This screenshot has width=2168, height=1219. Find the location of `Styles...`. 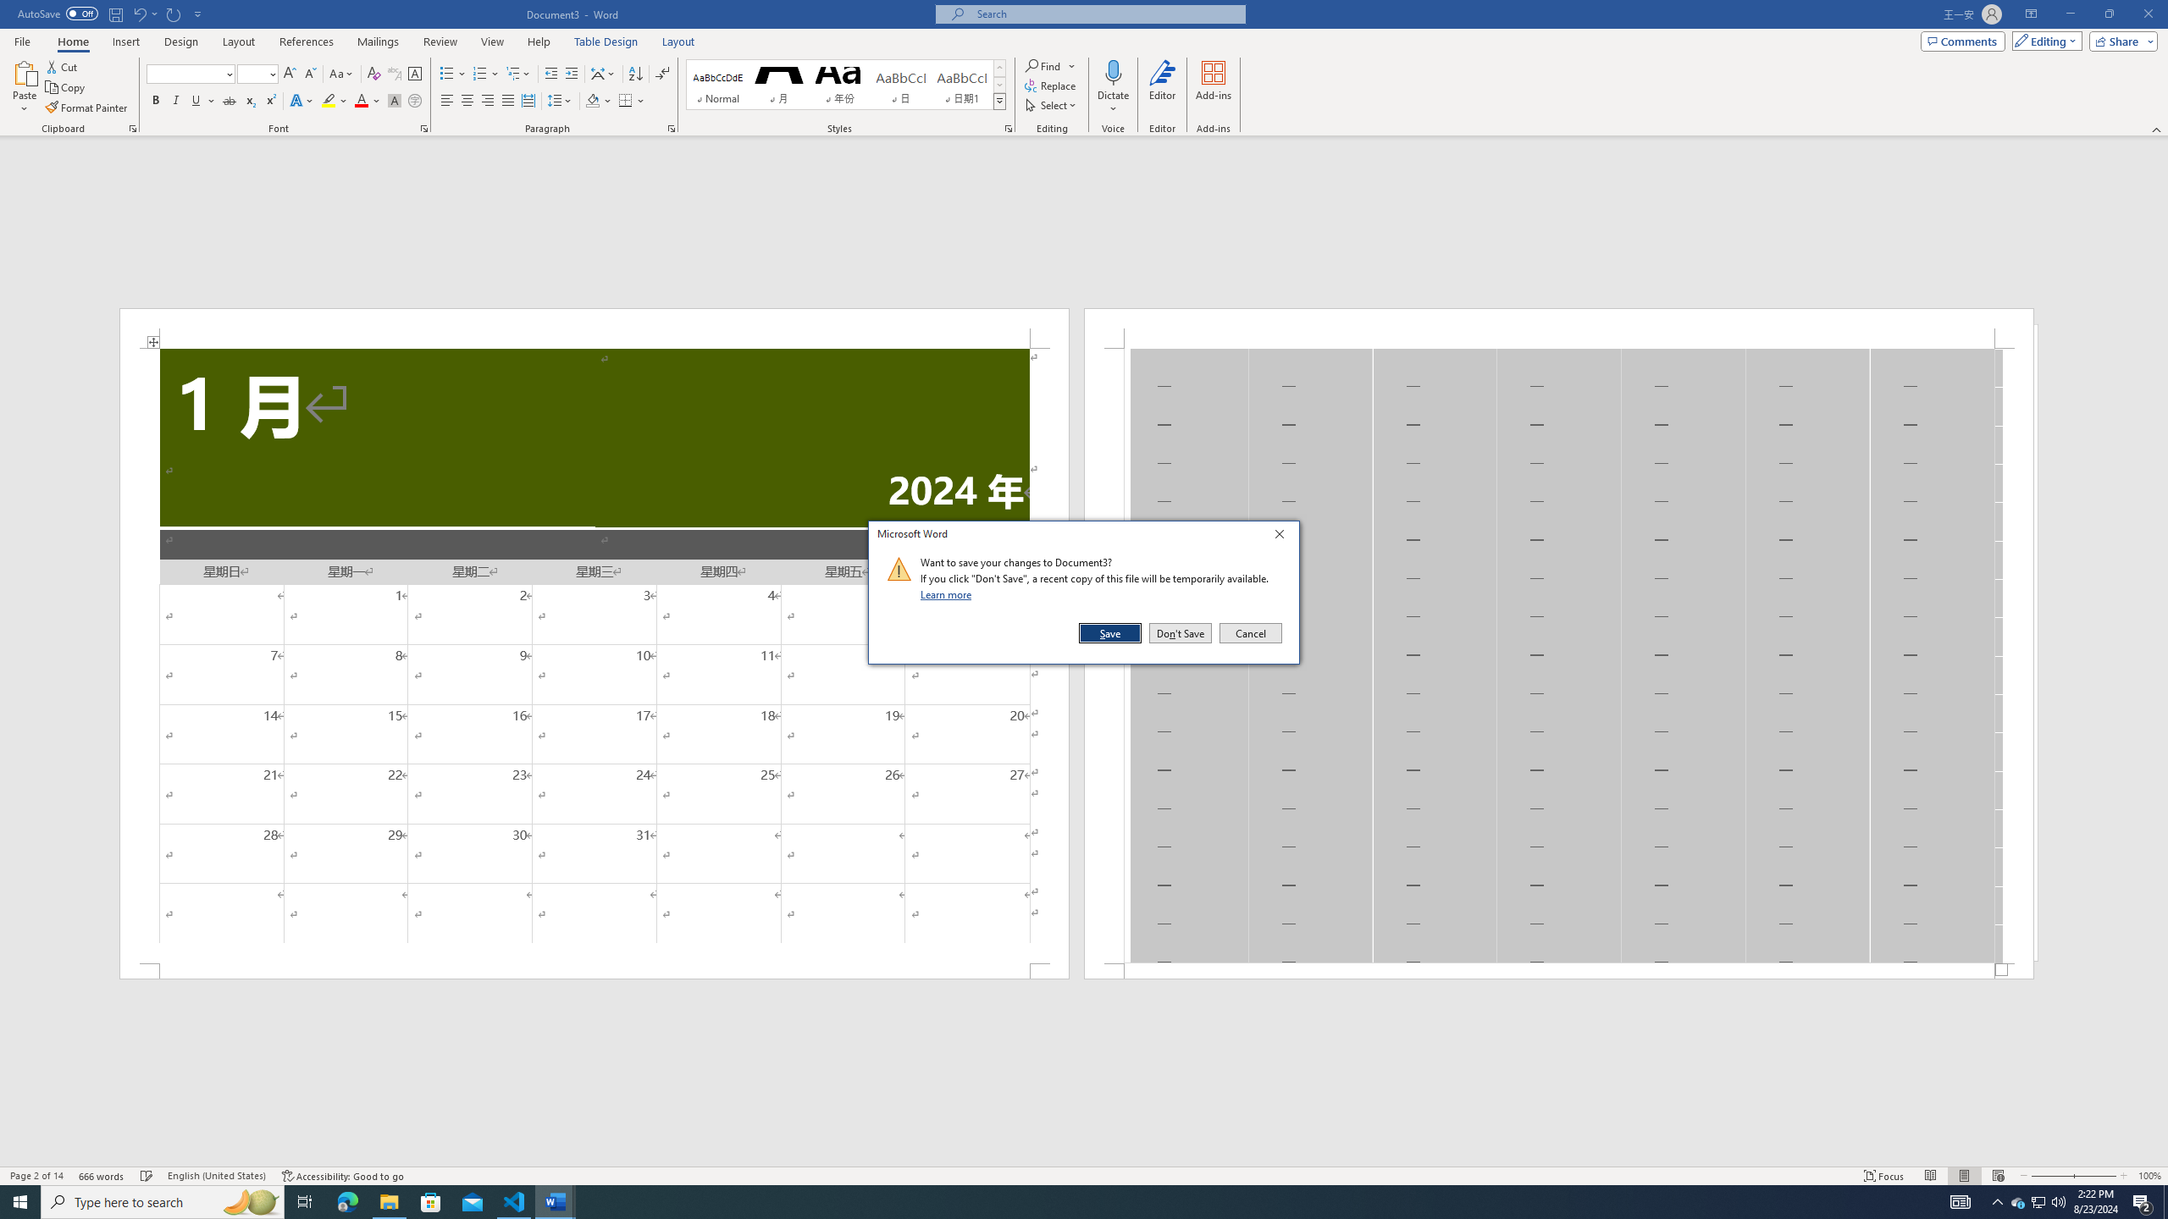

Styles... is located at coordinates (1008, 129).